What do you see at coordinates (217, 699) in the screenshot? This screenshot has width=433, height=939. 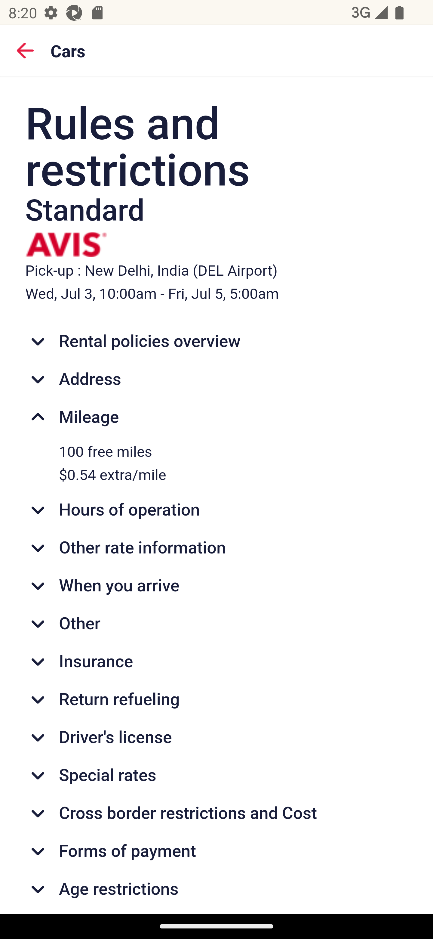 I see `Return refueling` at bounding box center [217, 699].